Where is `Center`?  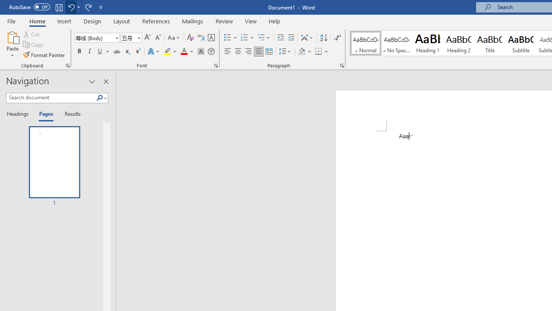
Center is located at coordinates (238, 52).